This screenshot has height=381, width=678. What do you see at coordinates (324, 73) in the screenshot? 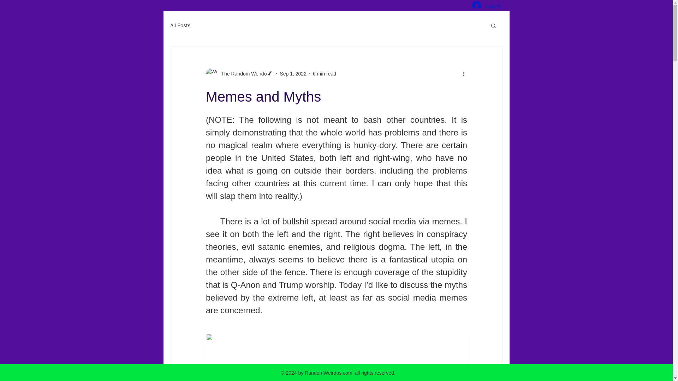
I see `6 min read` at bounding box center [324, 73].